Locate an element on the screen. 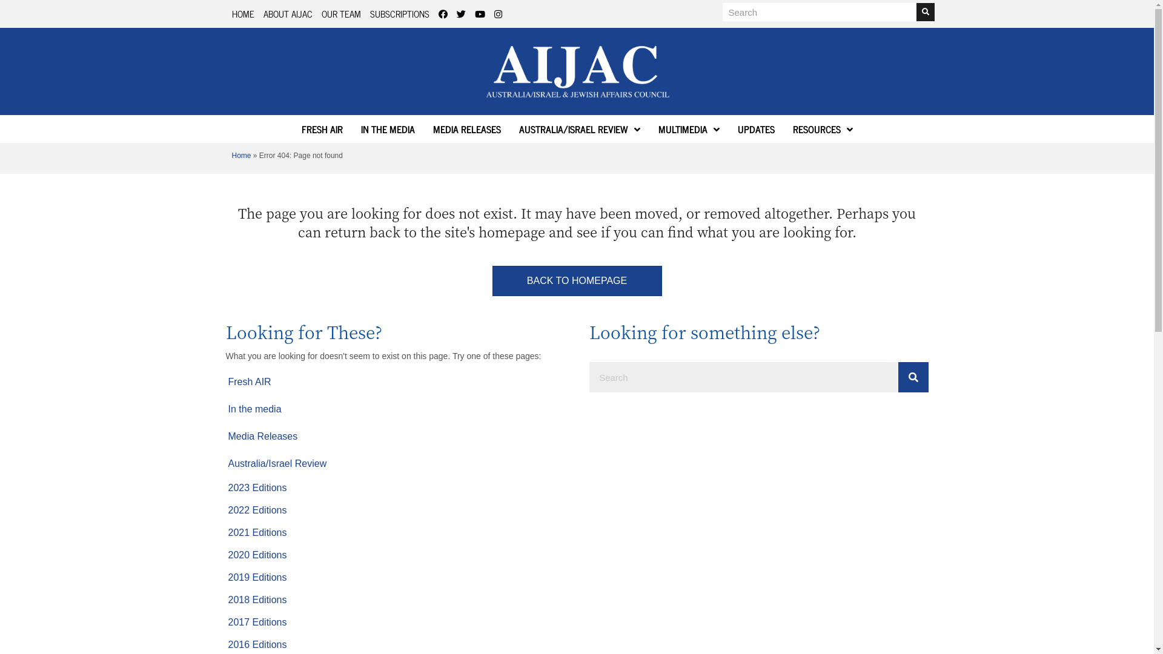  Media Releases is located at coordinates (392, 437).